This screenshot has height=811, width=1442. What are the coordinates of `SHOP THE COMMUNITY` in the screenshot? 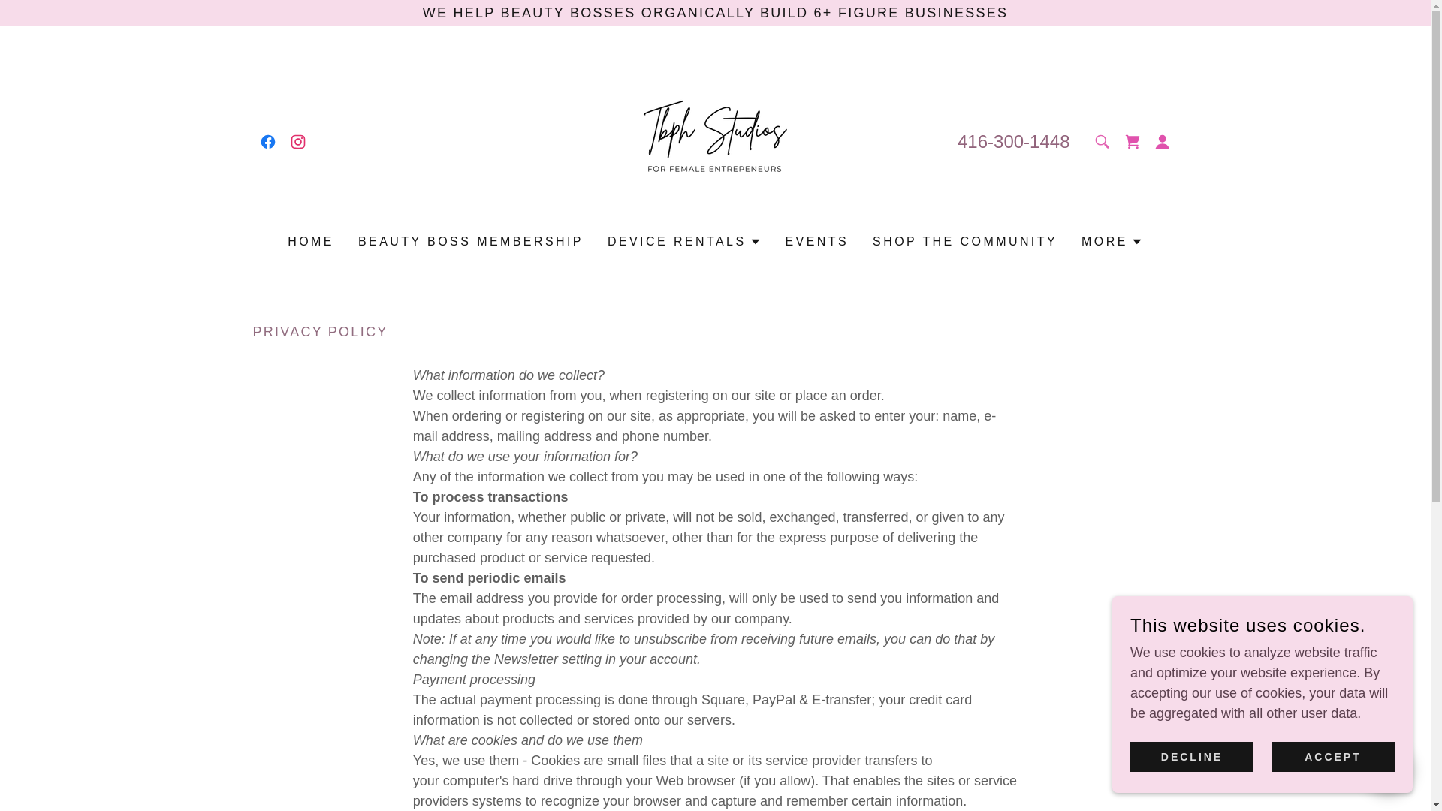 It's located at (964, 242).